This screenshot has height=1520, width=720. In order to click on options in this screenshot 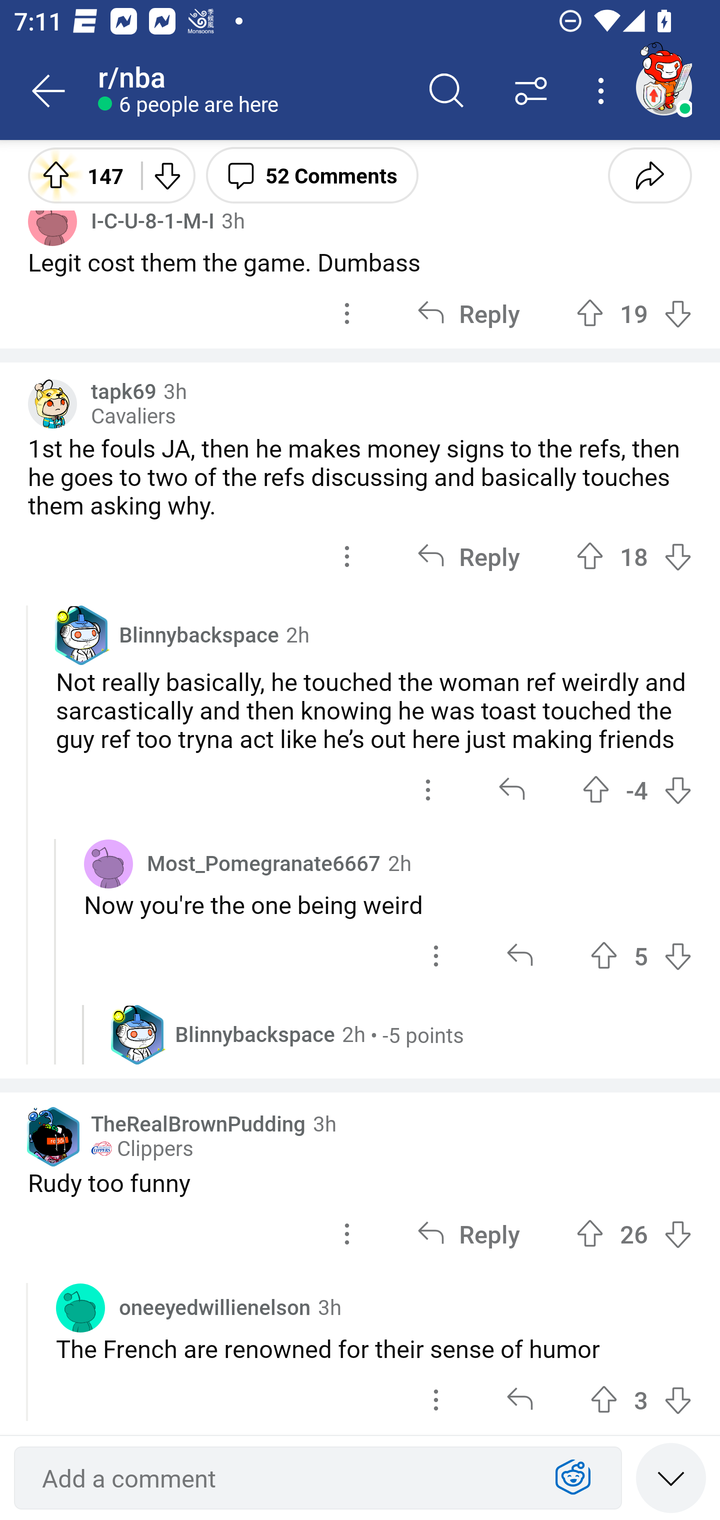, I will do `click(436, 956)`.